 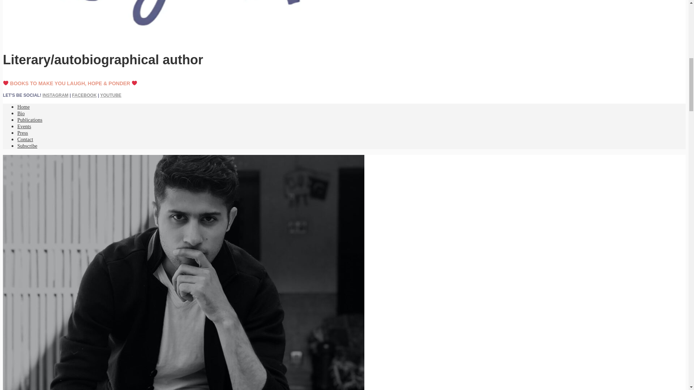 I want to click on YOUTUBE, so click(x=111, y=95).